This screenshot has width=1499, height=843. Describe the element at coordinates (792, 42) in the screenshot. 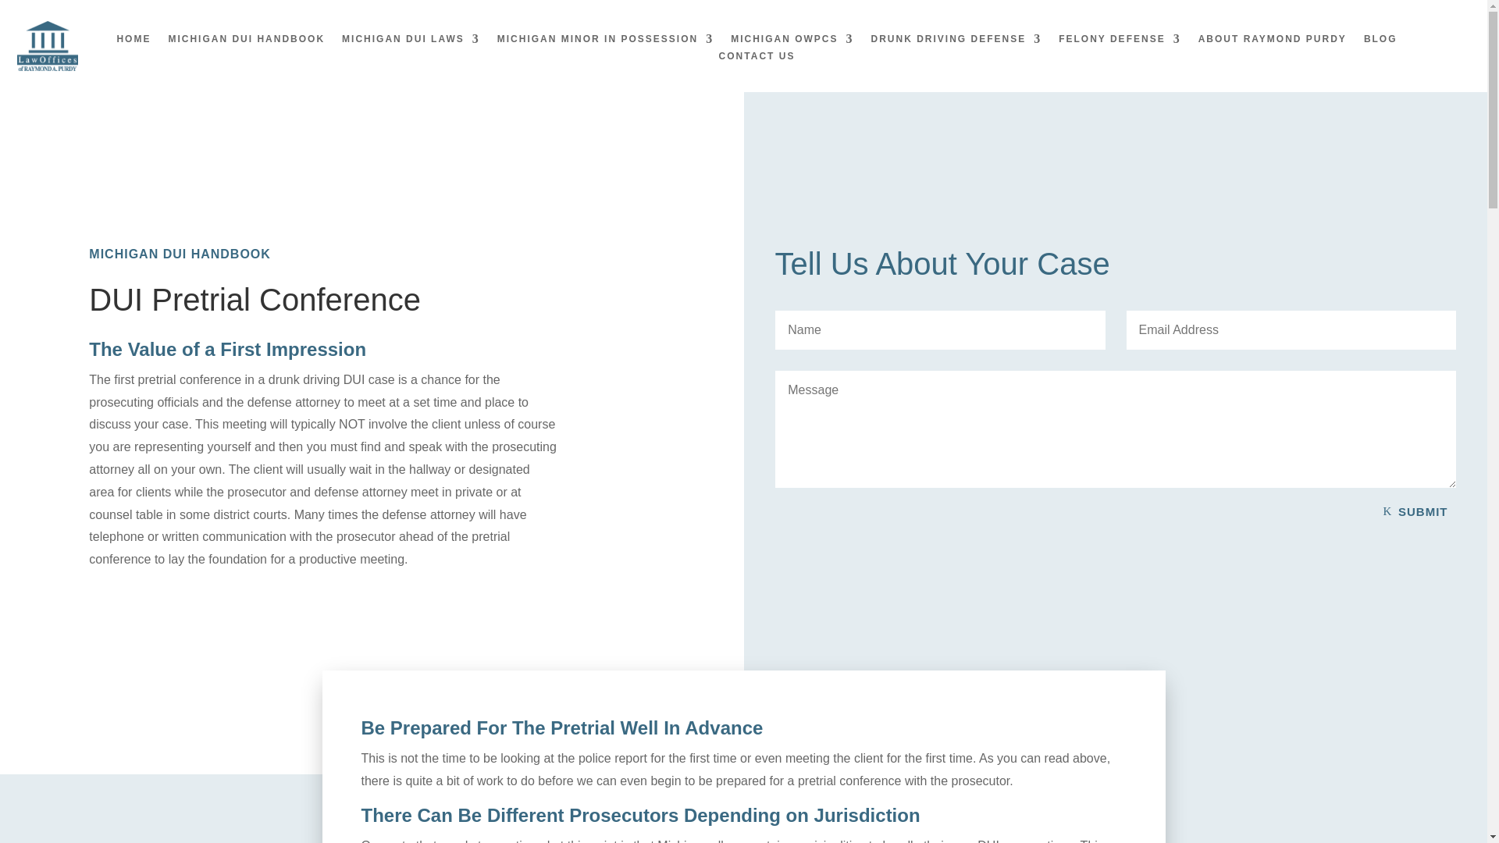

I see `MICHIGAN OWPCS` at that location.